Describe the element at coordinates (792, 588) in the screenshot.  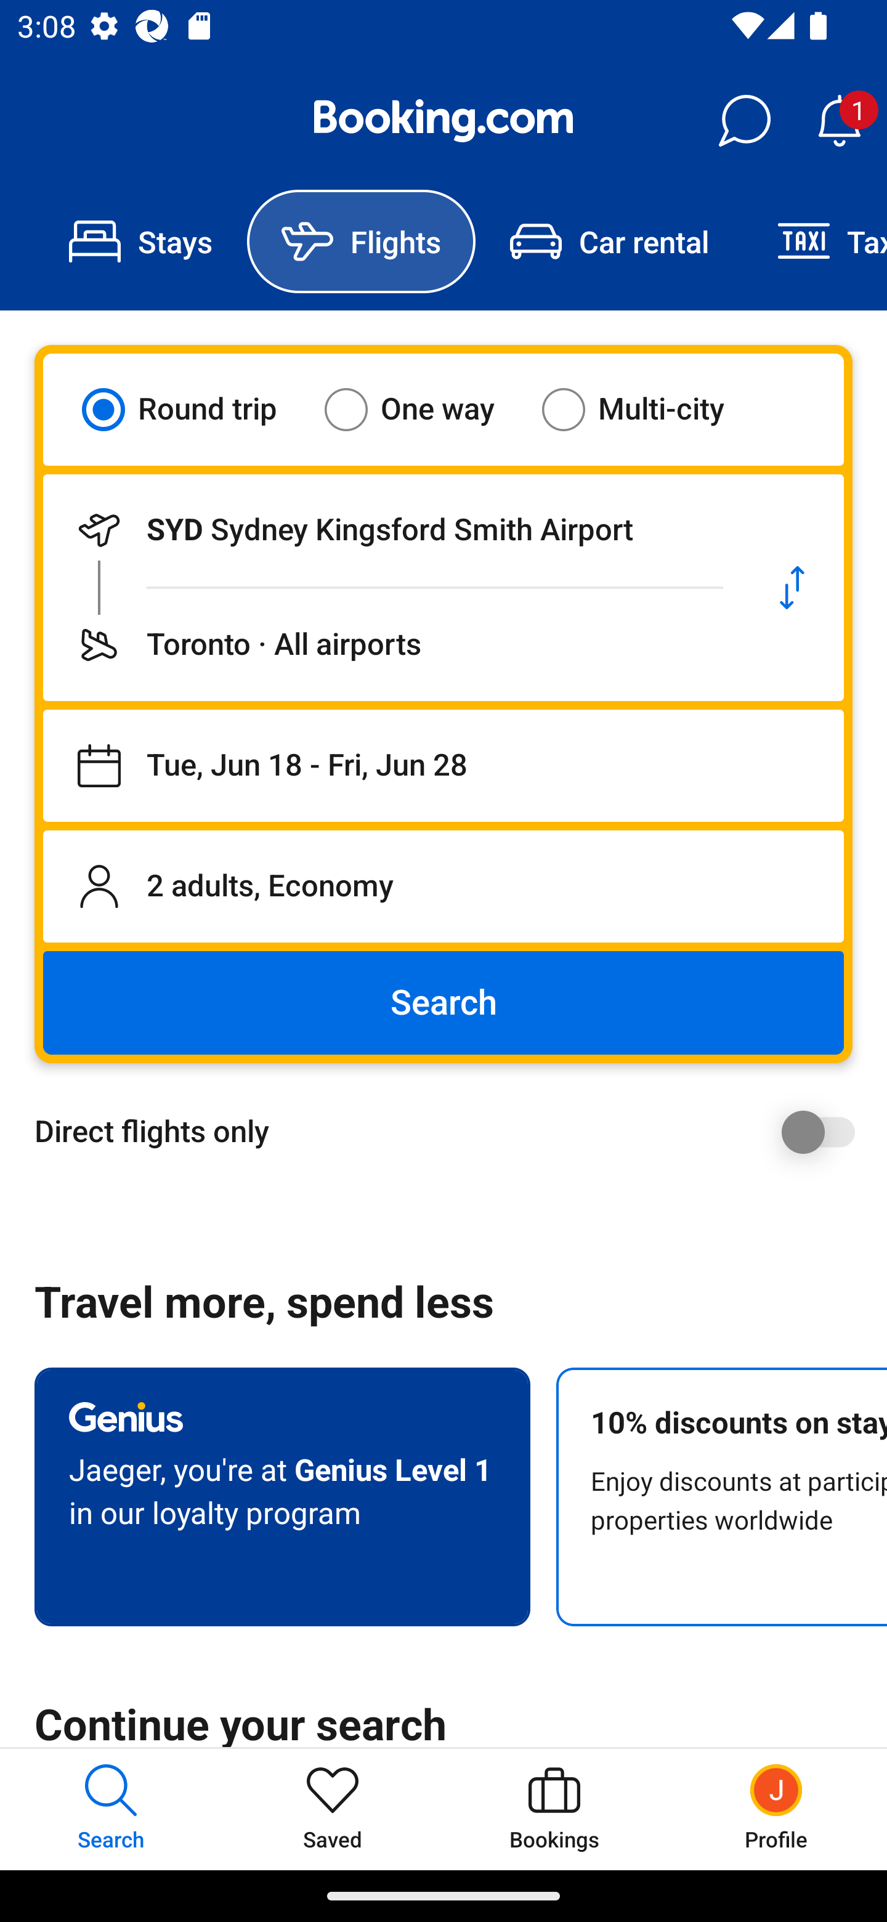
I see `Swap departure location and destination` at that location.